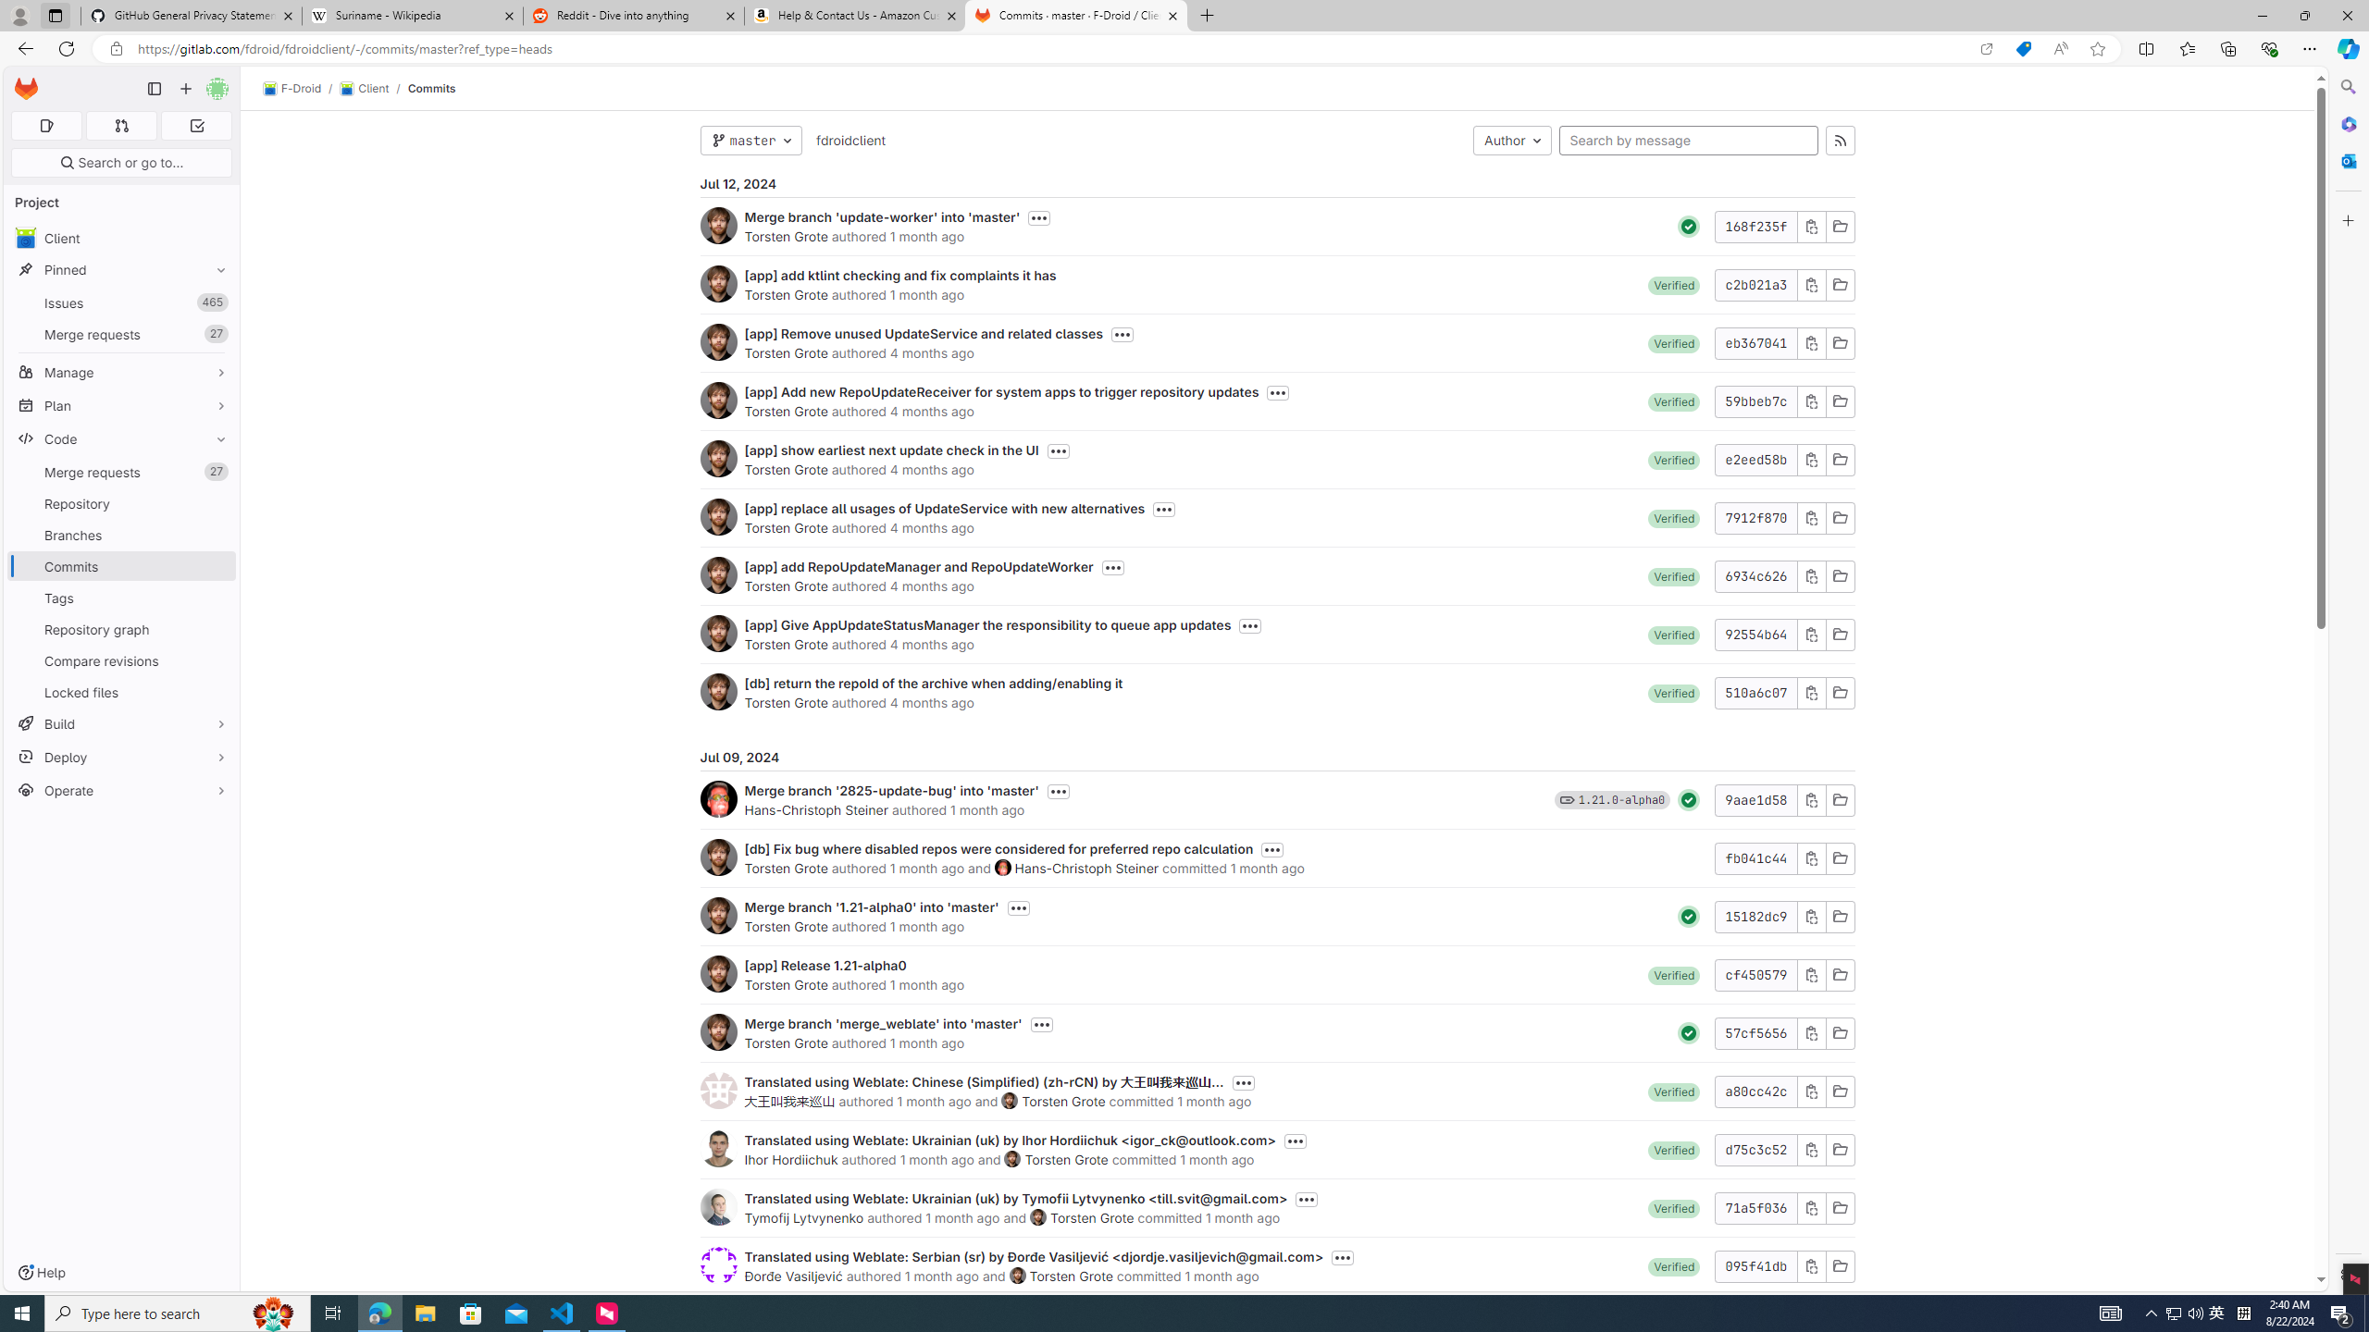 This screenshot has height=1332, width=2369. Describe the element at coordinates (918, 566) in the screenshot. I see `[app] add RepoUpdateManager and RepoUpdateWorker` at that location.